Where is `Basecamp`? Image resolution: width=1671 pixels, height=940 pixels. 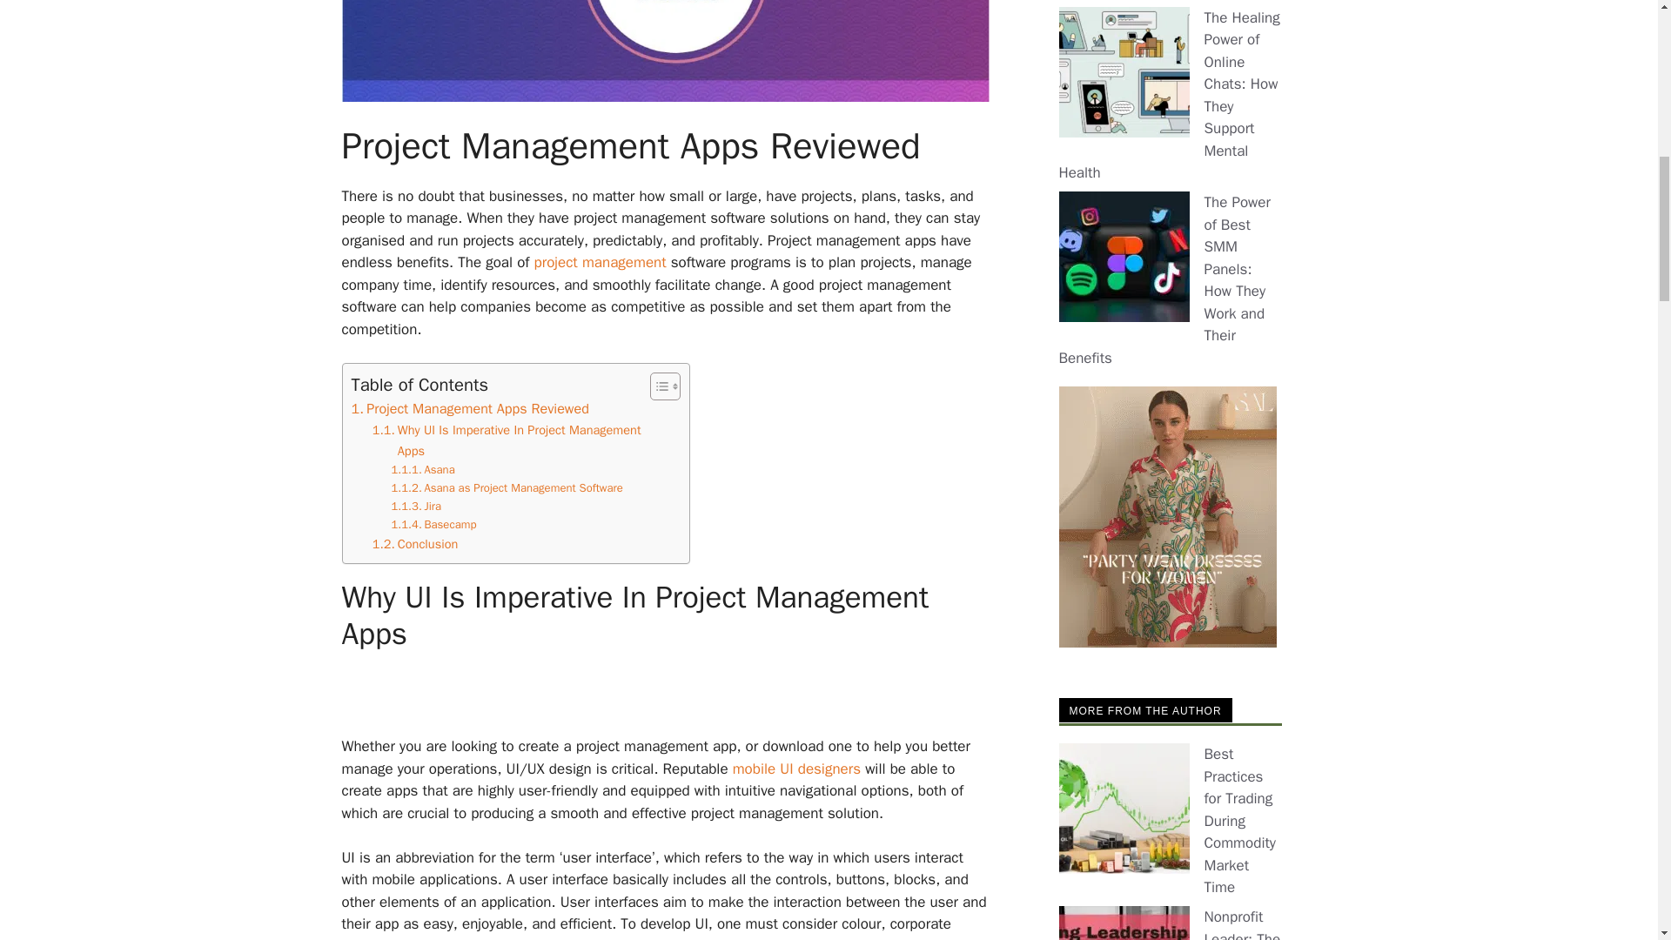
Basecamp is located at coordinates (433, 525).